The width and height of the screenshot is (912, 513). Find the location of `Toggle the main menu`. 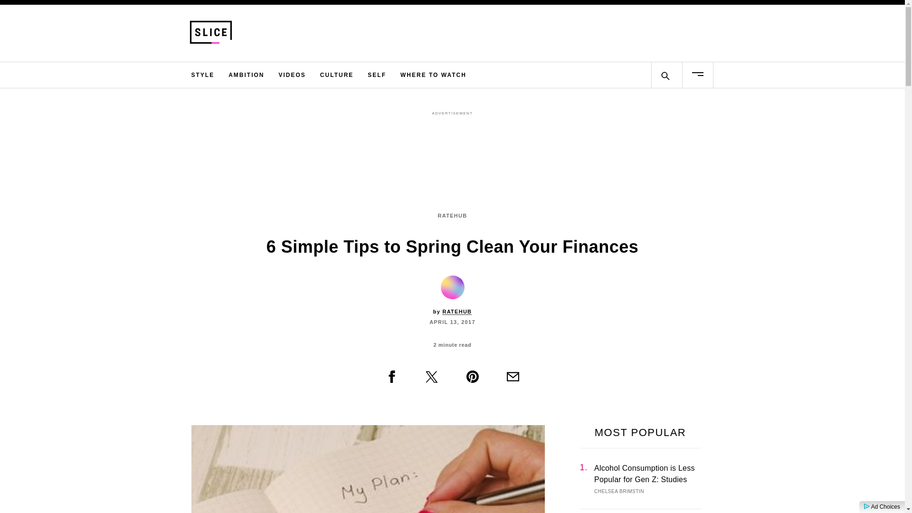

Toggle the main menu is located at coordinates (697, 75).